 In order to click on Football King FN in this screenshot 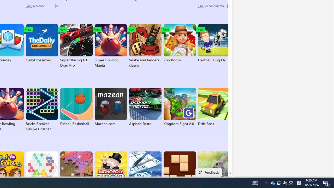, I will do `click(214, 43)`.